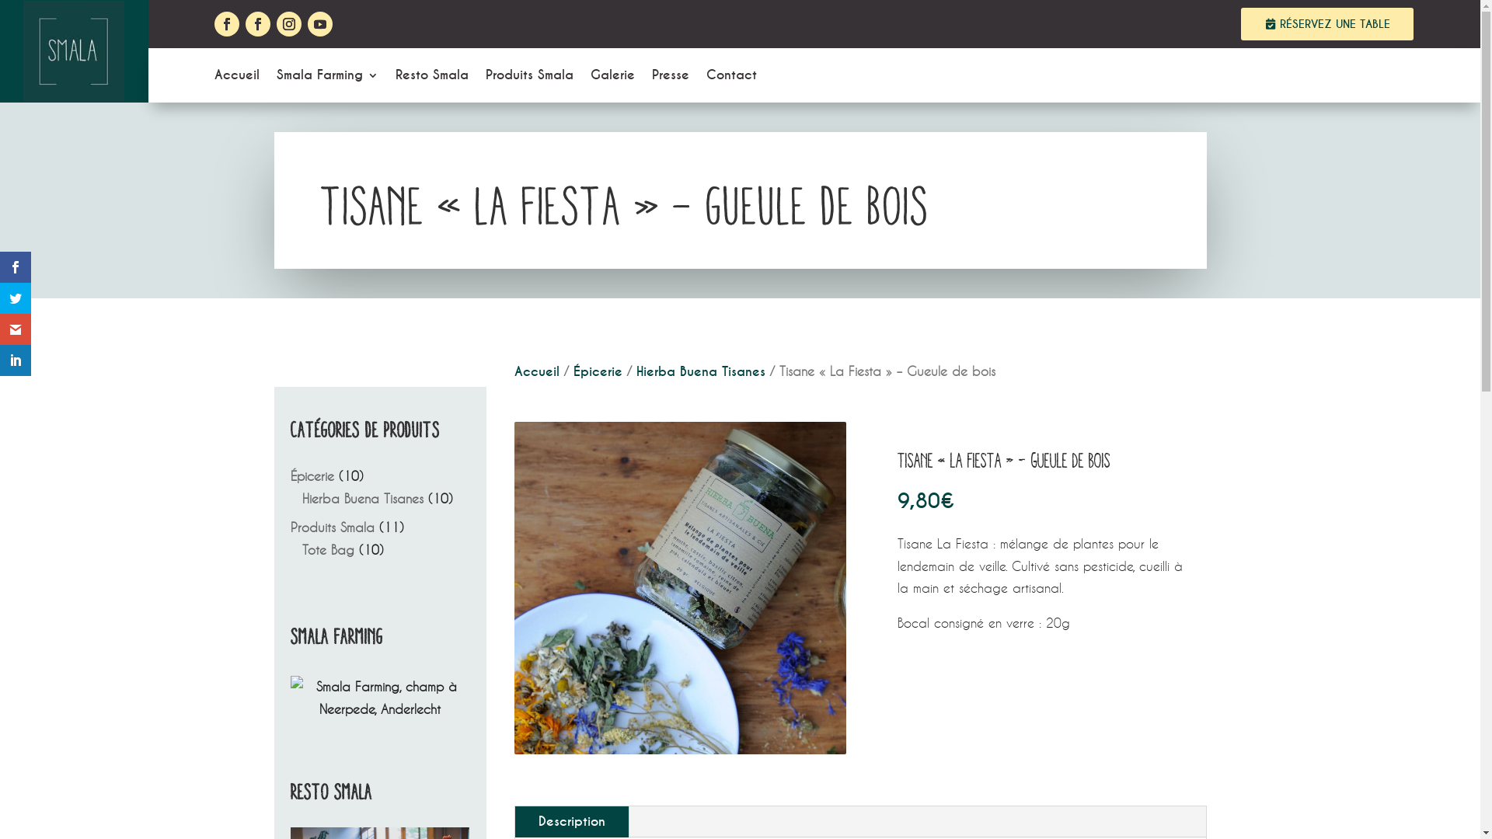 The width and height of the screenshot is (1492, 839). Describe the element at coordinates (537, 371) in the screenshot. I see `Accueil` at that location.